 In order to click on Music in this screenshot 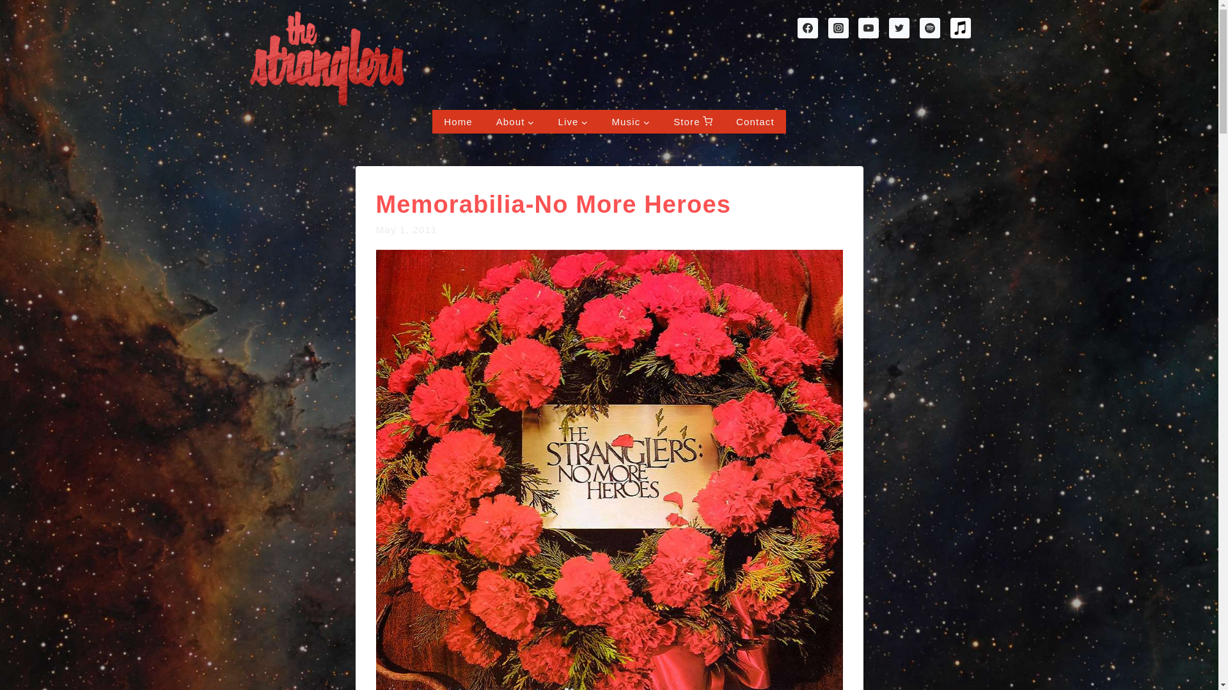, I will do `click(631, 121)`.